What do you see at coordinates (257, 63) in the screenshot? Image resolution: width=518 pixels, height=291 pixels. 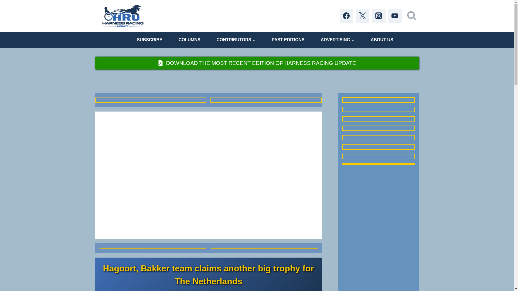 I see `DOWNLOAD THE MOST RECENT EDITION OF HARNESS RACING UPDATE` at bounding box center [257, 63].